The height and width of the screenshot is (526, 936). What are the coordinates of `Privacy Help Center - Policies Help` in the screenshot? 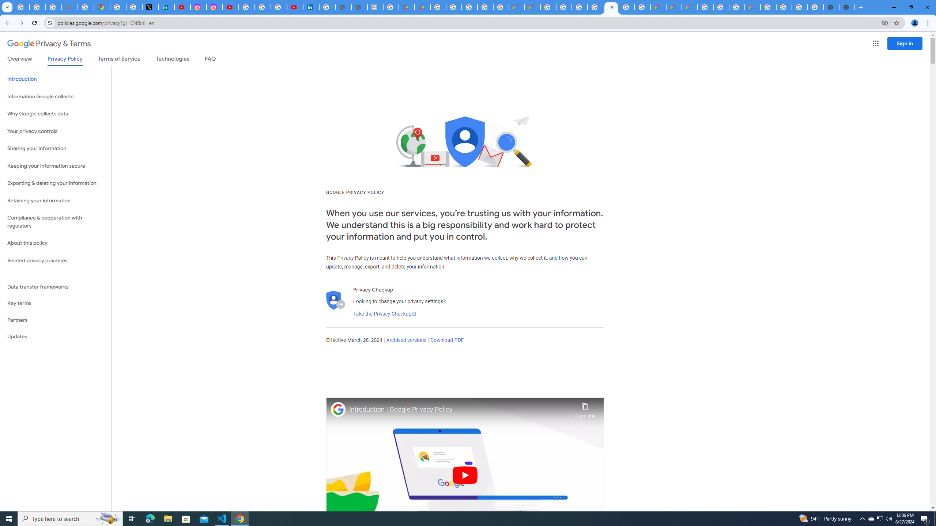 It's located at (86, 7).